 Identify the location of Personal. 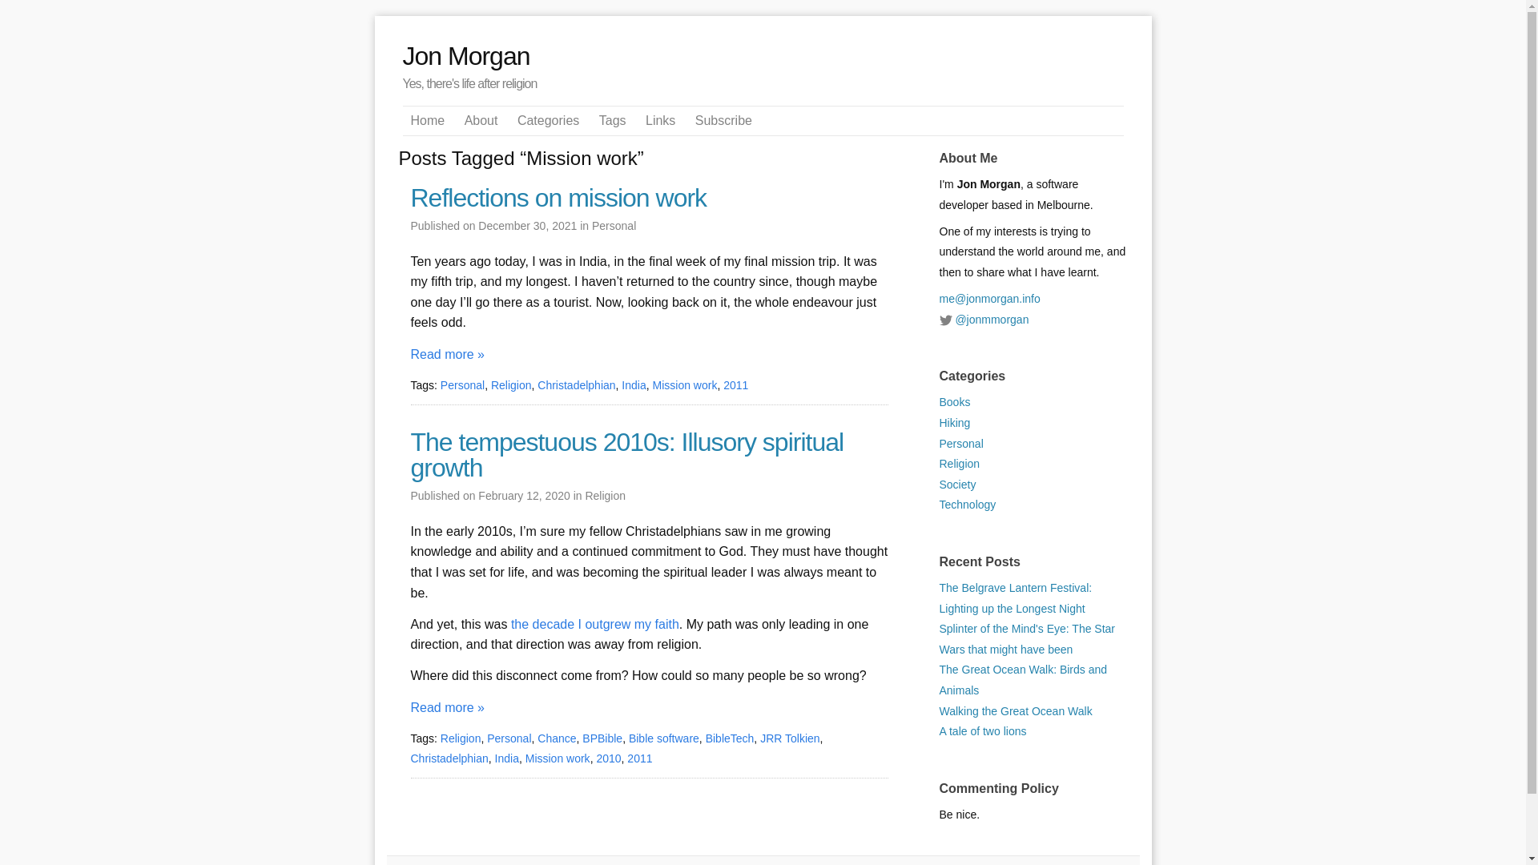
(461, 385).